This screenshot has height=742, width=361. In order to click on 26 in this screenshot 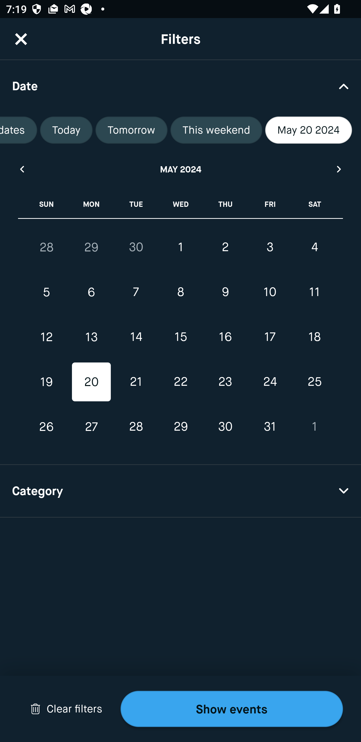, I will do `click(47, 427)`.